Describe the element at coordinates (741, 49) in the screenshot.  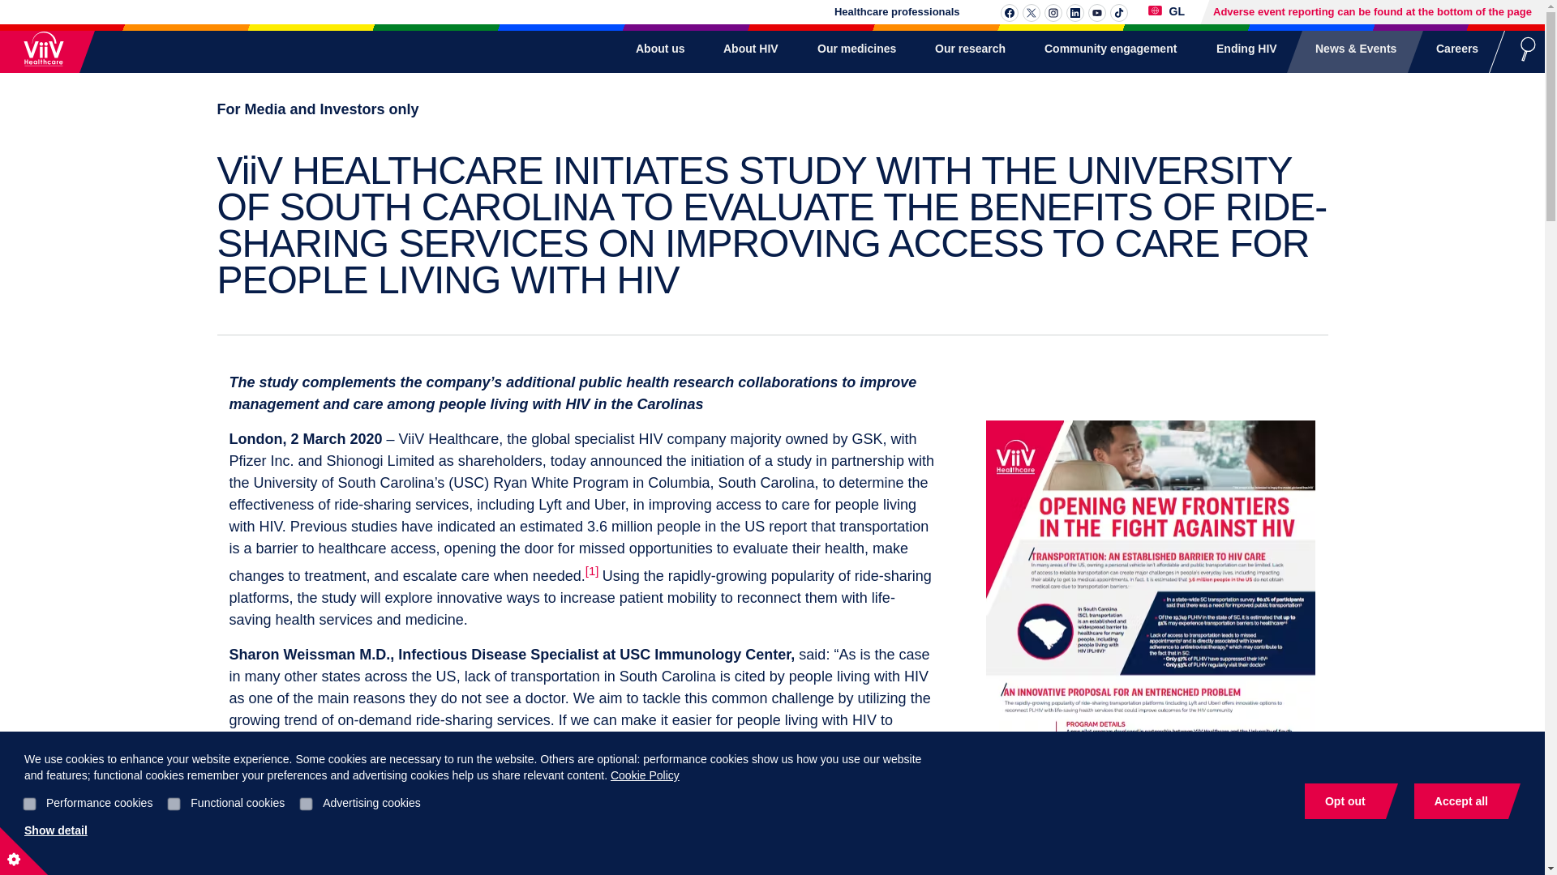
I see `About HIV` at that location.